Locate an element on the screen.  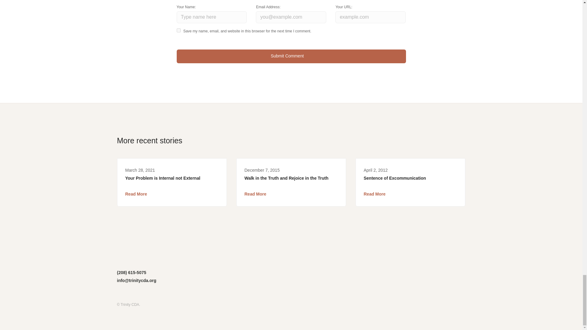
Submit Comment is located at coordinates (291, 57).